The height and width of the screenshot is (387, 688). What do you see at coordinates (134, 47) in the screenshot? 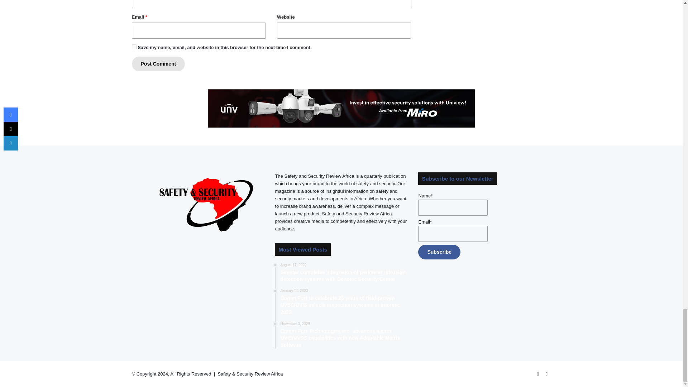
I see `yes` at bounding box center [134, 47].